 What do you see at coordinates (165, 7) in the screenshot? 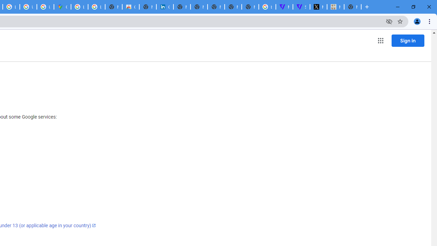
I see `Cookie Policy | LinkedIn` at bounding box center [165, 7].